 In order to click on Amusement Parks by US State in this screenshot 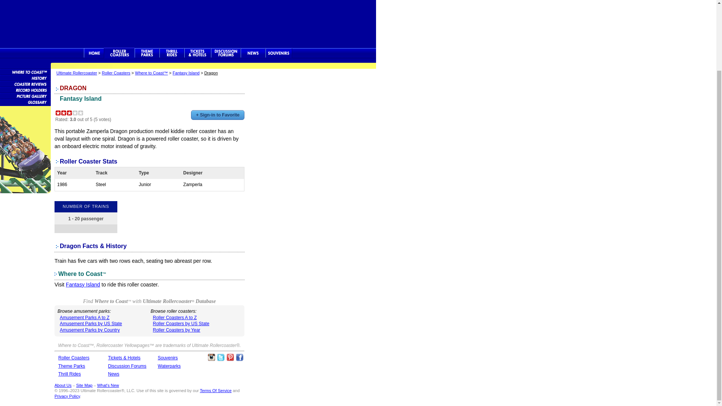, I will do `click(91, 324)`.